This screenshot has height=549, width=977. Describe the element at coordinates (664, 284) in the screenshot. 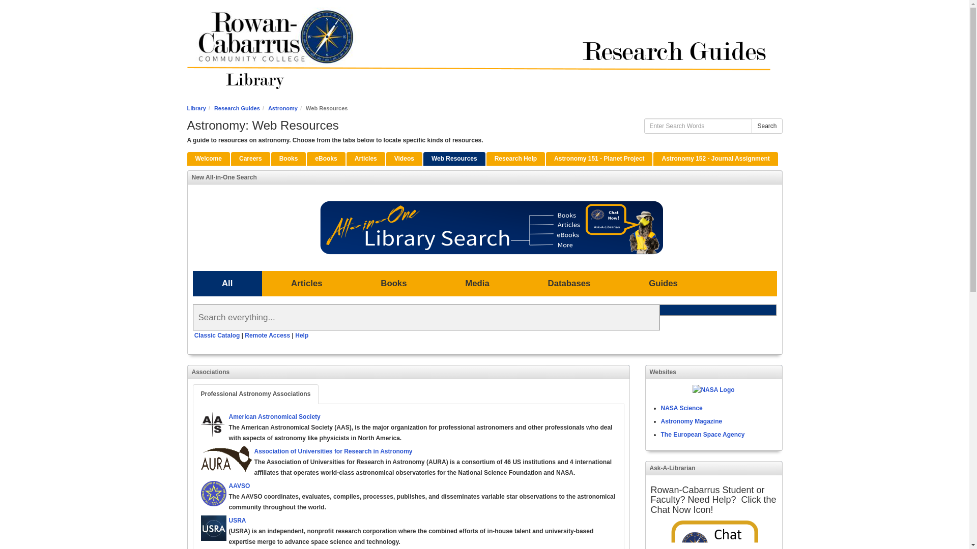

I see `Guides` at that location.